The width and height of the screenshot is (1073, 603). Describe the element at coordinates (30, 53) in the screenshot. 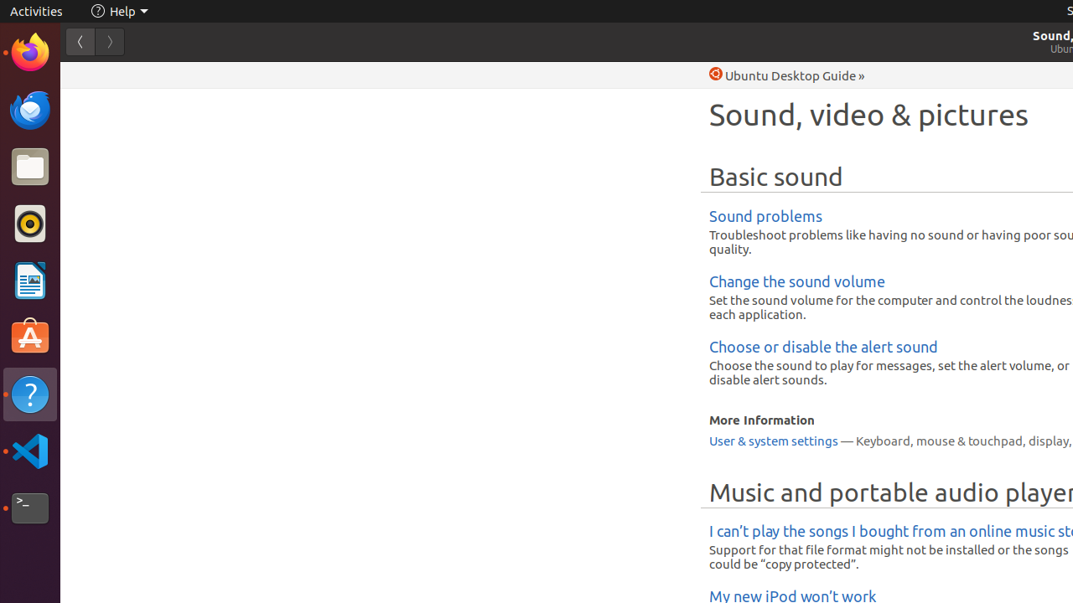

I see `Firefox Web Browser` at that location.